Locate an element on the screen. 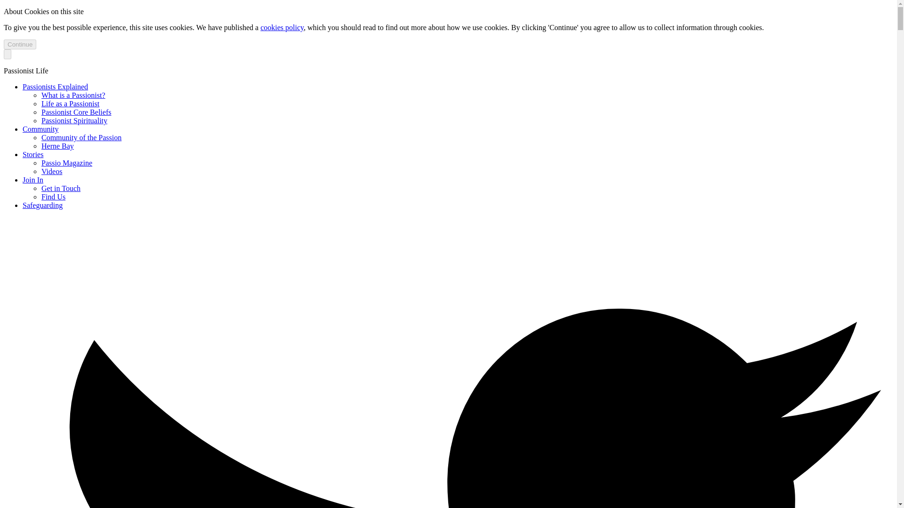  Videos is located at coordinates (52, 171).